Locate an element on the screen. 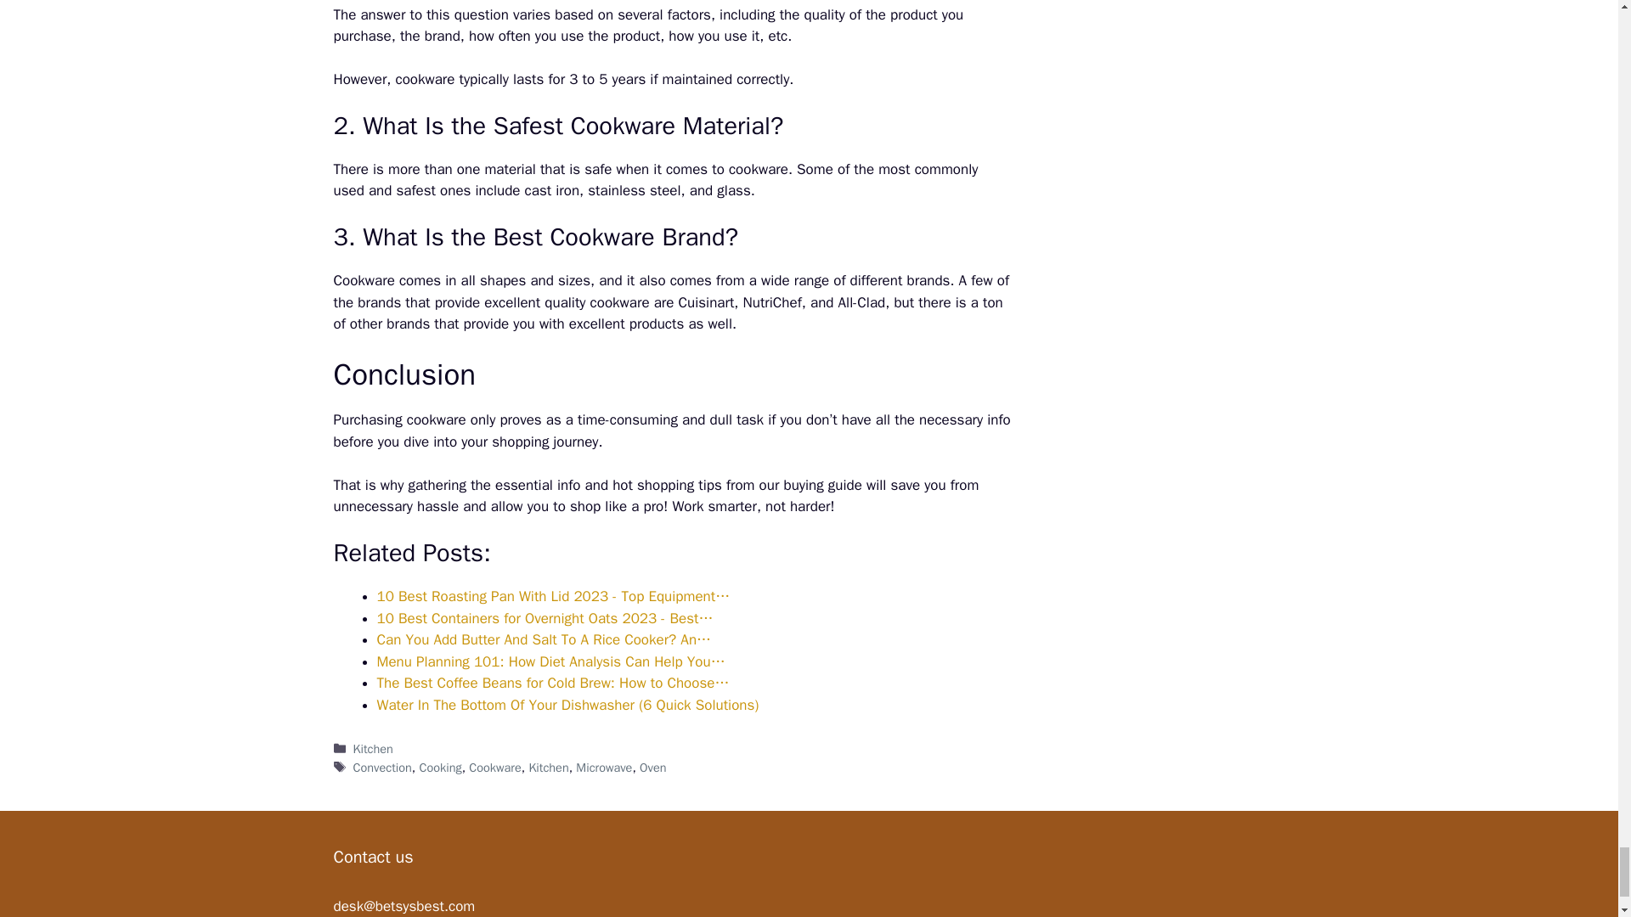 The height and width of the screenshot is (917, 1631). Convection is located at coordinates (382, 768).